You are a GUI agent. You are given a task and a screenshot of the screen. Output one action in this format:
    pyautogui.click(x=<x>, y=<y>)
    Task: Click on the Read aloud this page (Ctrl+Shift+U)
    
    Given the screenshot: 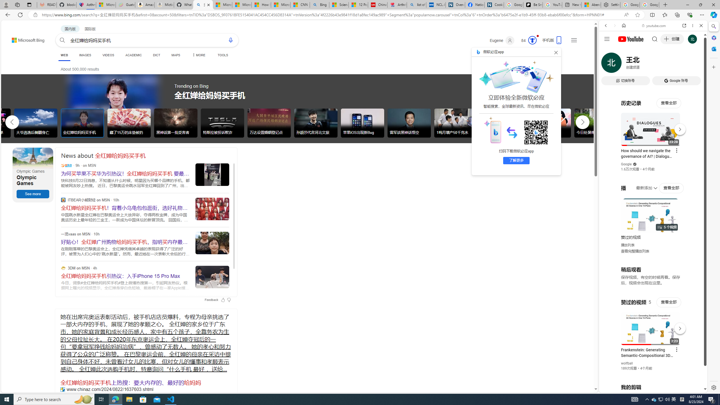 What is the action you would take?
    pyautogui.click(x=626, y=15)
    